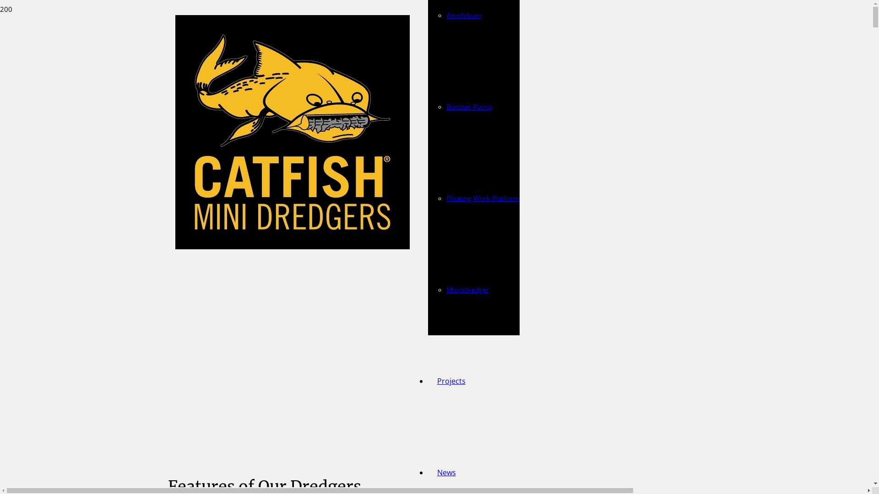  What do you see at coordinates (451, 381) in the screenshot?
I see `Projects` at bounding box center [451, 381].